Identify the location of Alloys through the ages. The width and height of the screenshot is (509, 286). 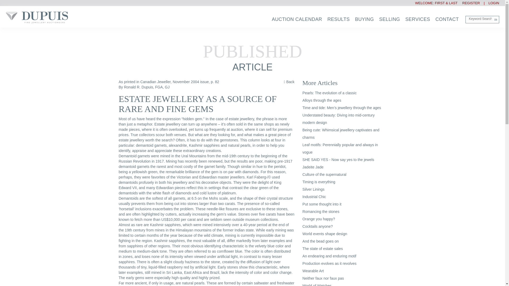
(322, 100).